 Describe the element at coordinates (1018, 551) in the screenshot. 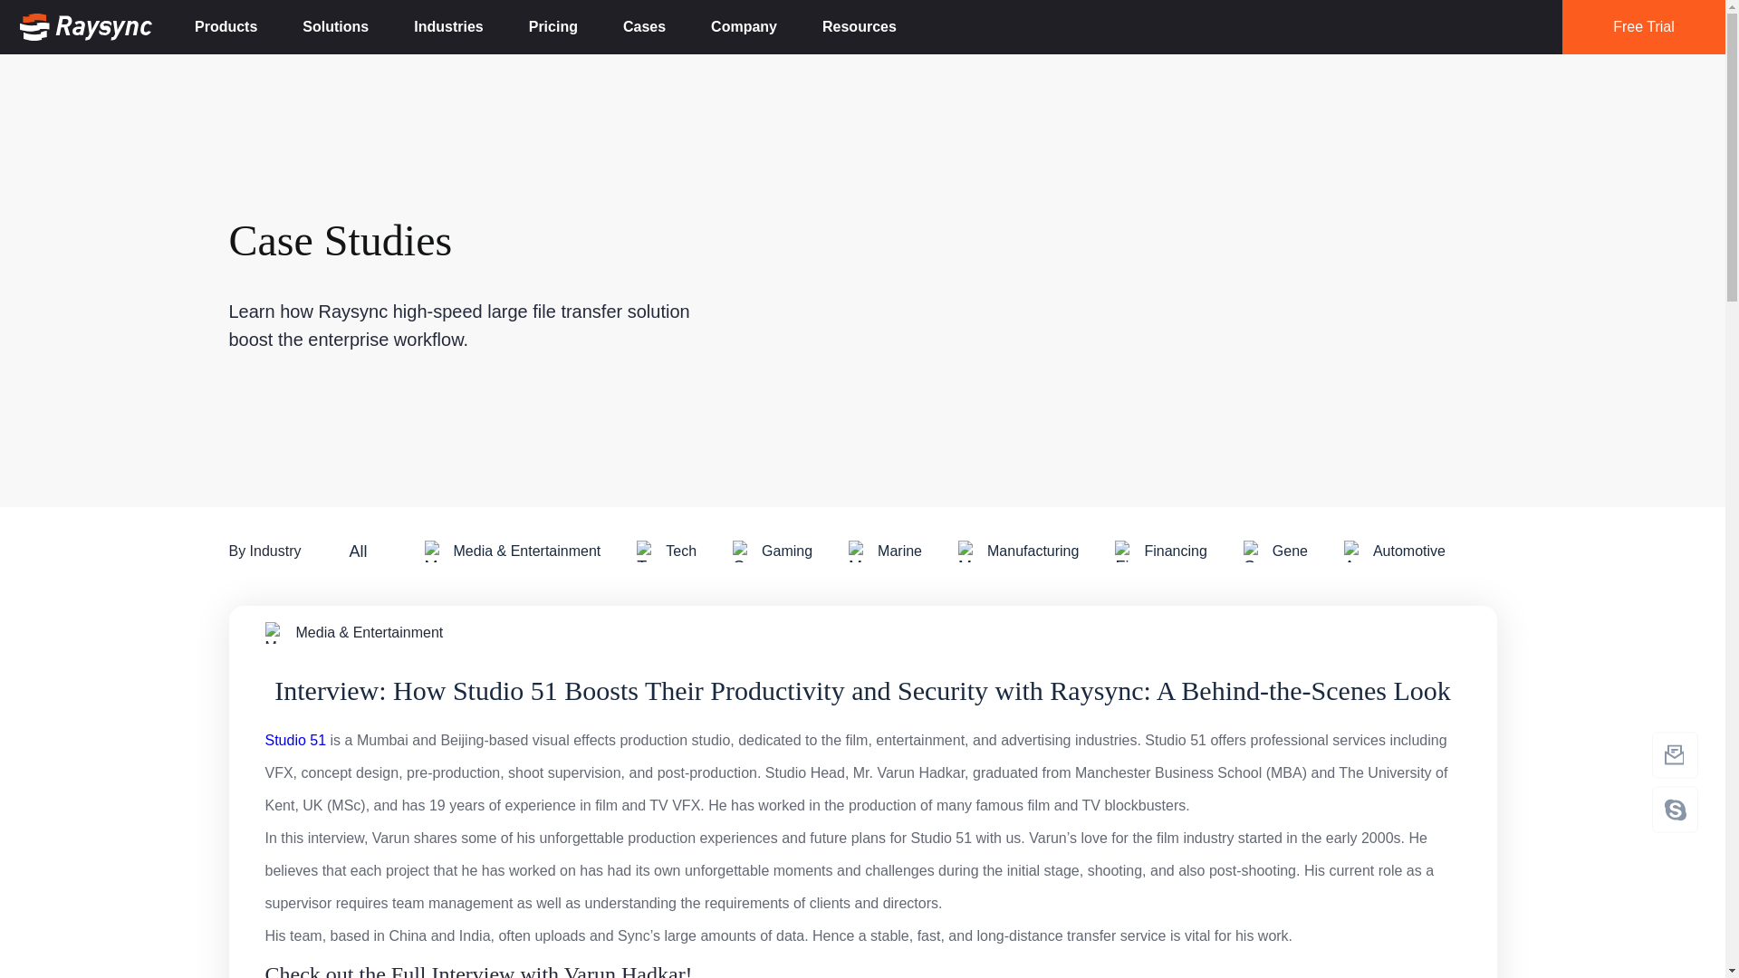

I see `Manufacturing` at that location.